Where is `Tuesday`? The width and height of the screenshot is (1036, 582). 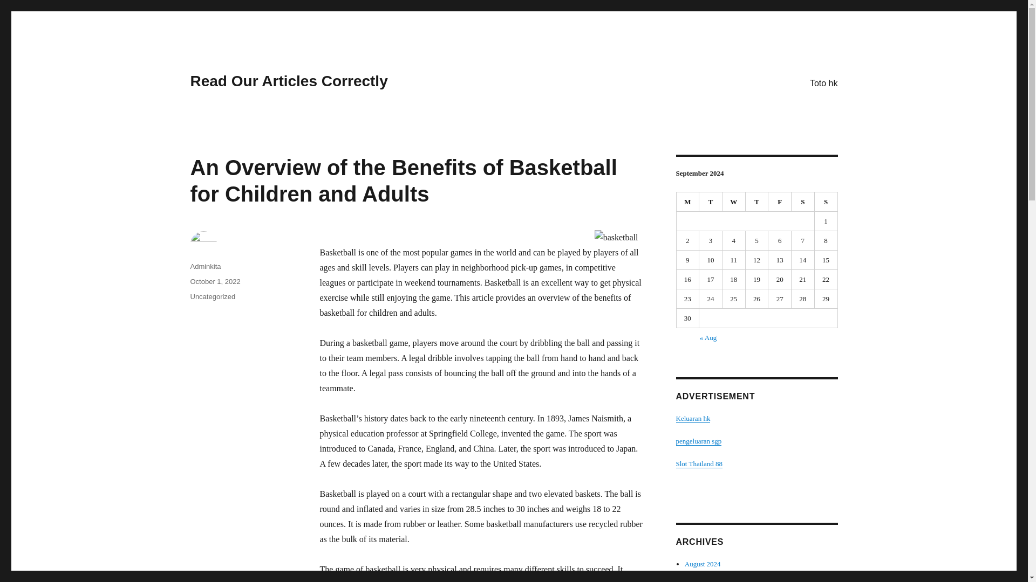 Tuesday is located at coordinates (711, 202).